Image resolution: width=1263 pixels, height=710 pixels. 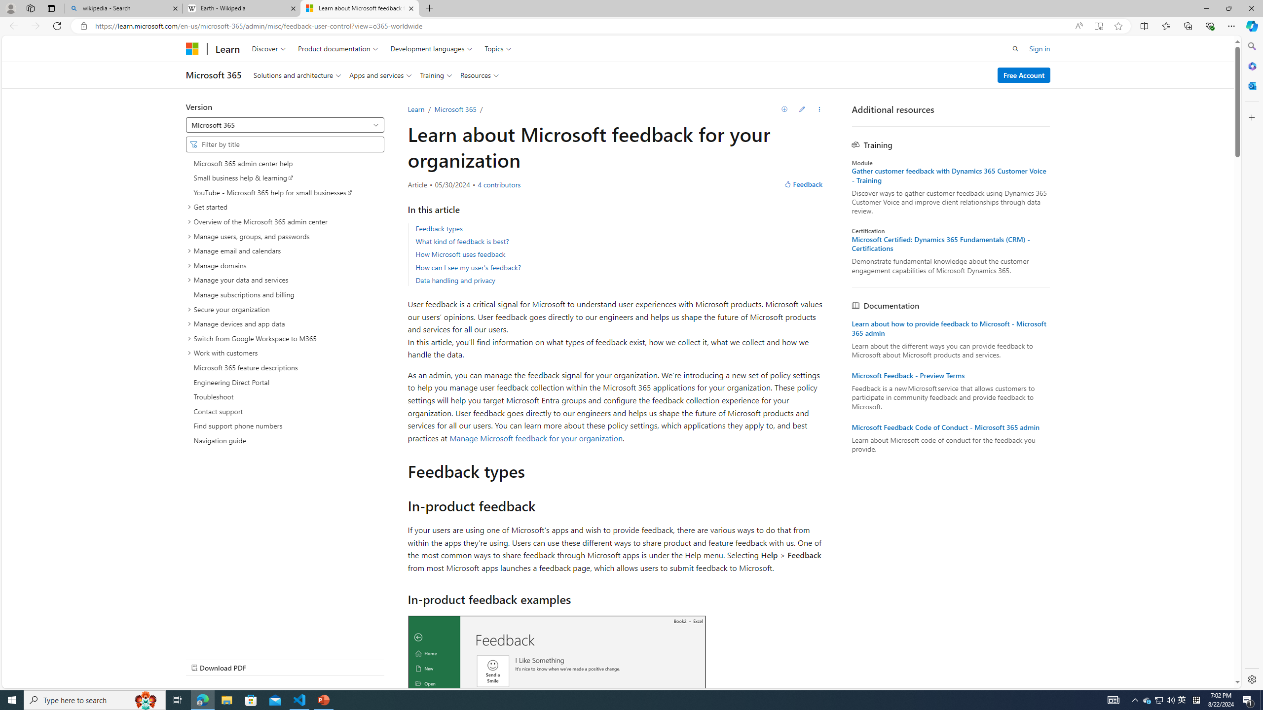 What do you see at coordinates (802, 109) in the screenshot?
I see `Edit` at bounding box center [802, 109].